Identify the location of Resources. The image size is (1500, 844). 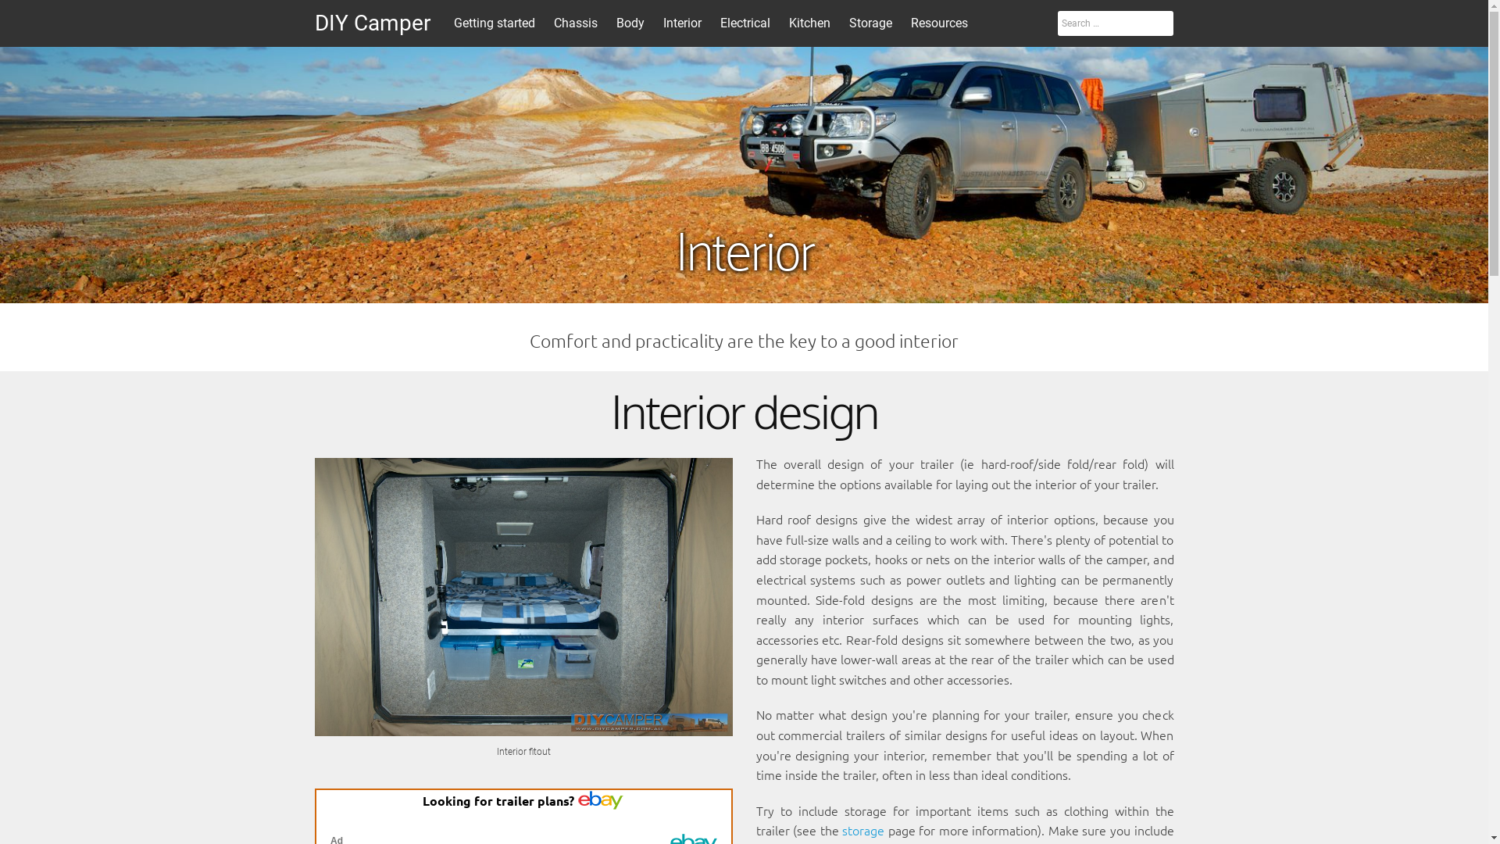
(939, 23).